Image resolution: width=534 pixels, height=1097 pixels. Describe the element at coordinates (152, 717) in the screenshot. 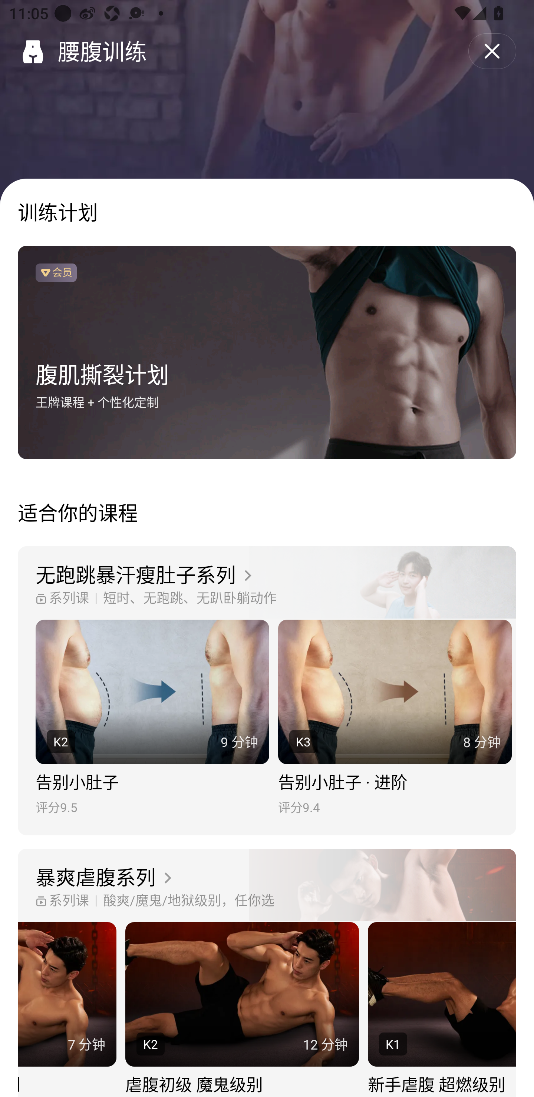

I see `K2 9 分钟 告别小肚子 评分9.5` at that location.